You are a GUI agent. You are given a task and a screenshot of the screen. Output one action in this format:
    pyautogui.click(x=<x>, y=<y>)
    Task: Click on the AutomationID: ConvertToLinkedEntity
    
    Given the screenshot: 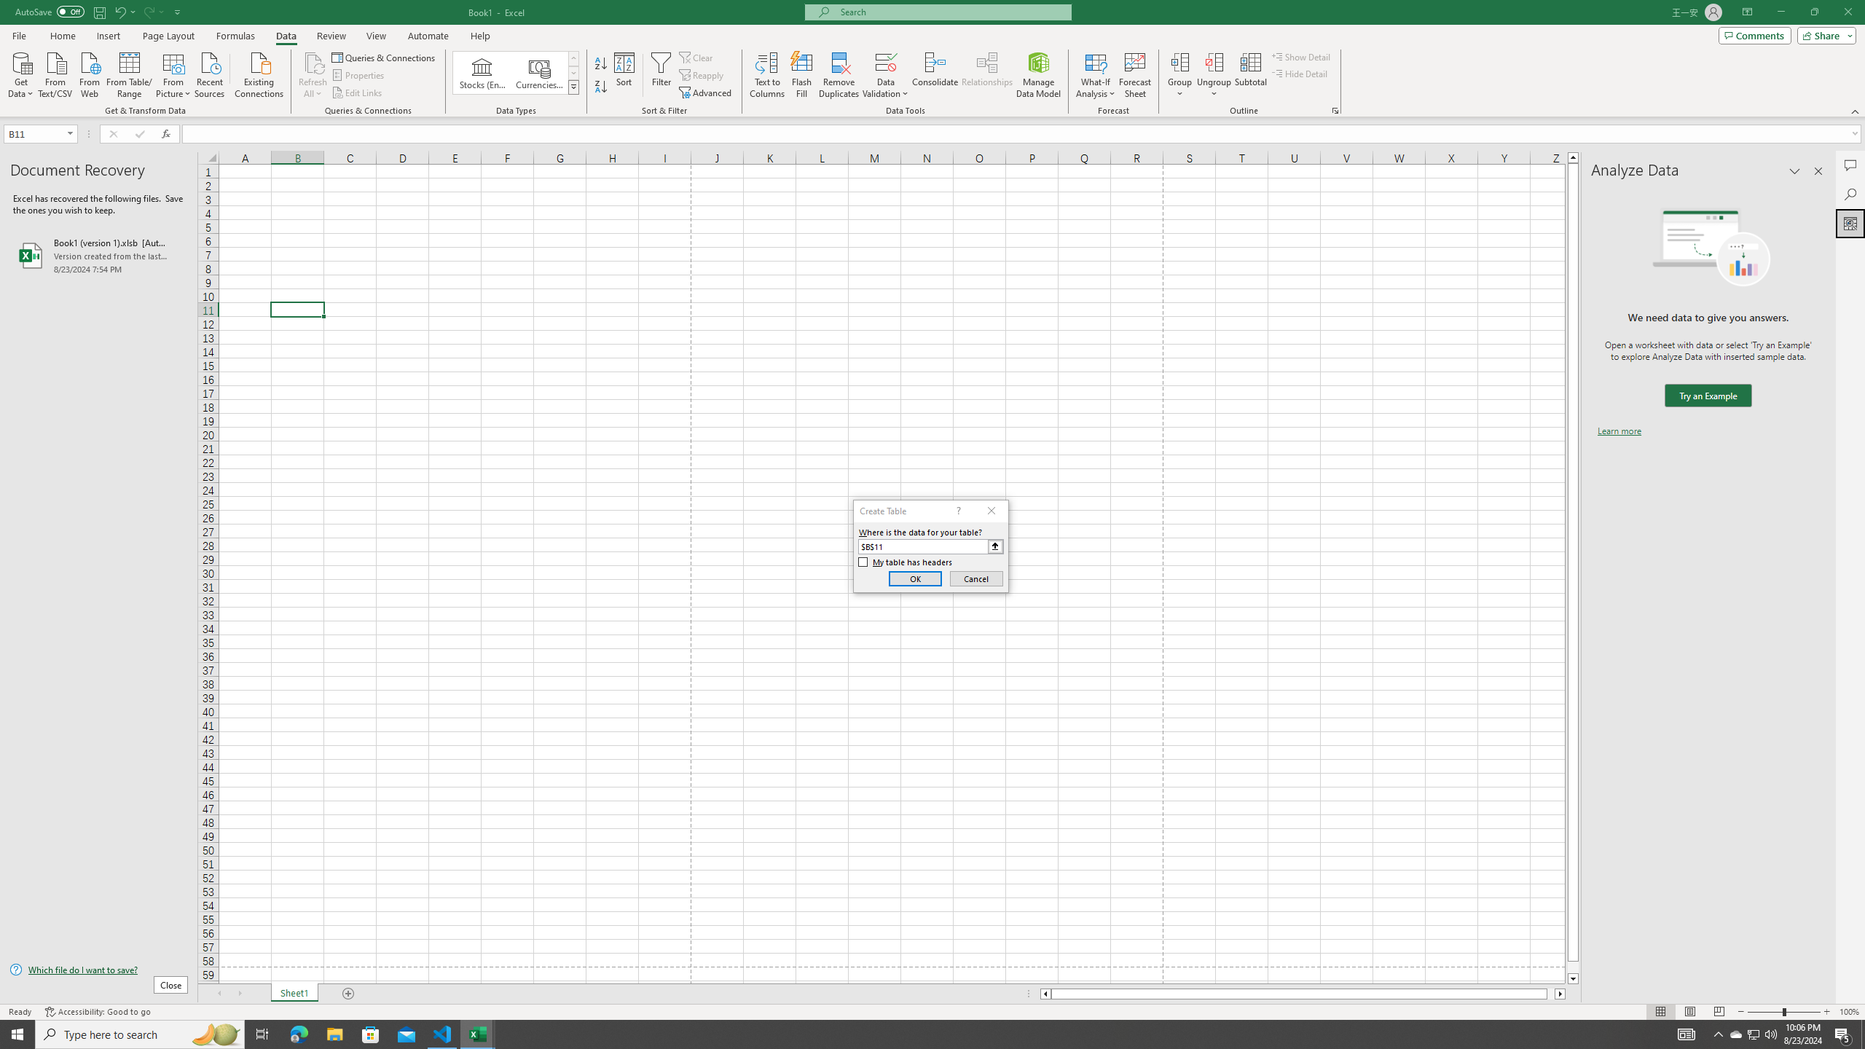 What is the action you would take?
    pyautogui.click(x=516, y=73)
    